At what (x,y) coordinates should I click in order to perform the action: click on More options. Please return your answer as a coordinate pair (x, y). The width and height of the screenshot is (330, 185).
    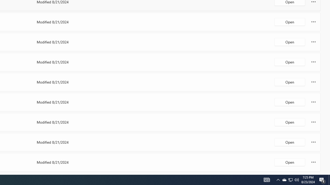
    Looking at the image, I should click on (313, 162).